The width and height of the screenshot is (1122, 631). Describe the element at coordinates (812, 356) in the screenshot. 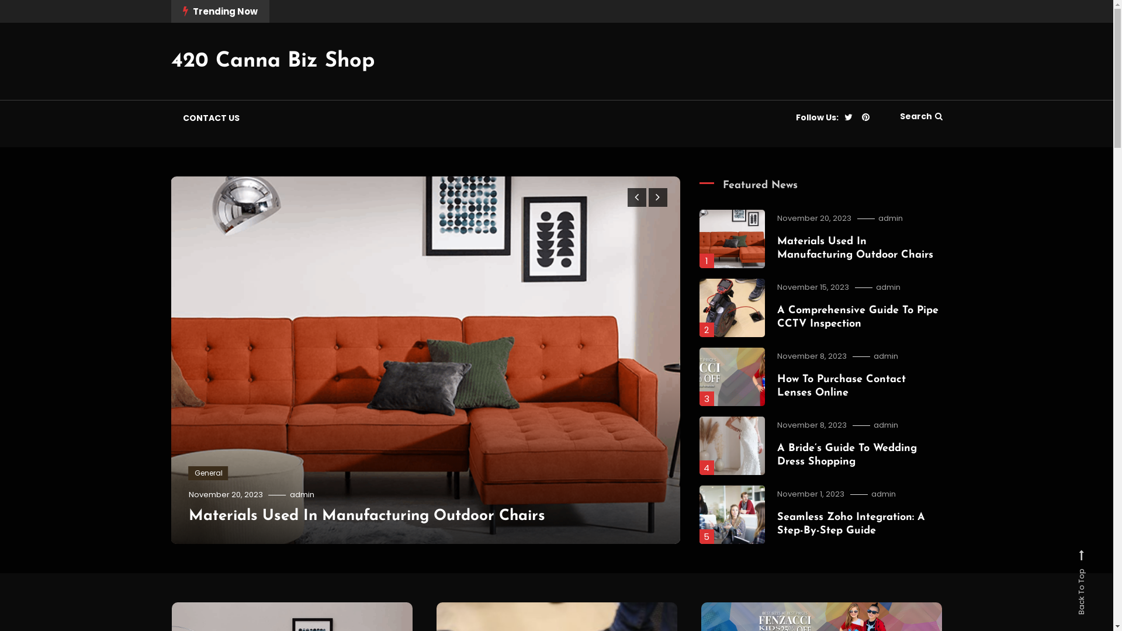

I see `November 8, 2023` at that location.